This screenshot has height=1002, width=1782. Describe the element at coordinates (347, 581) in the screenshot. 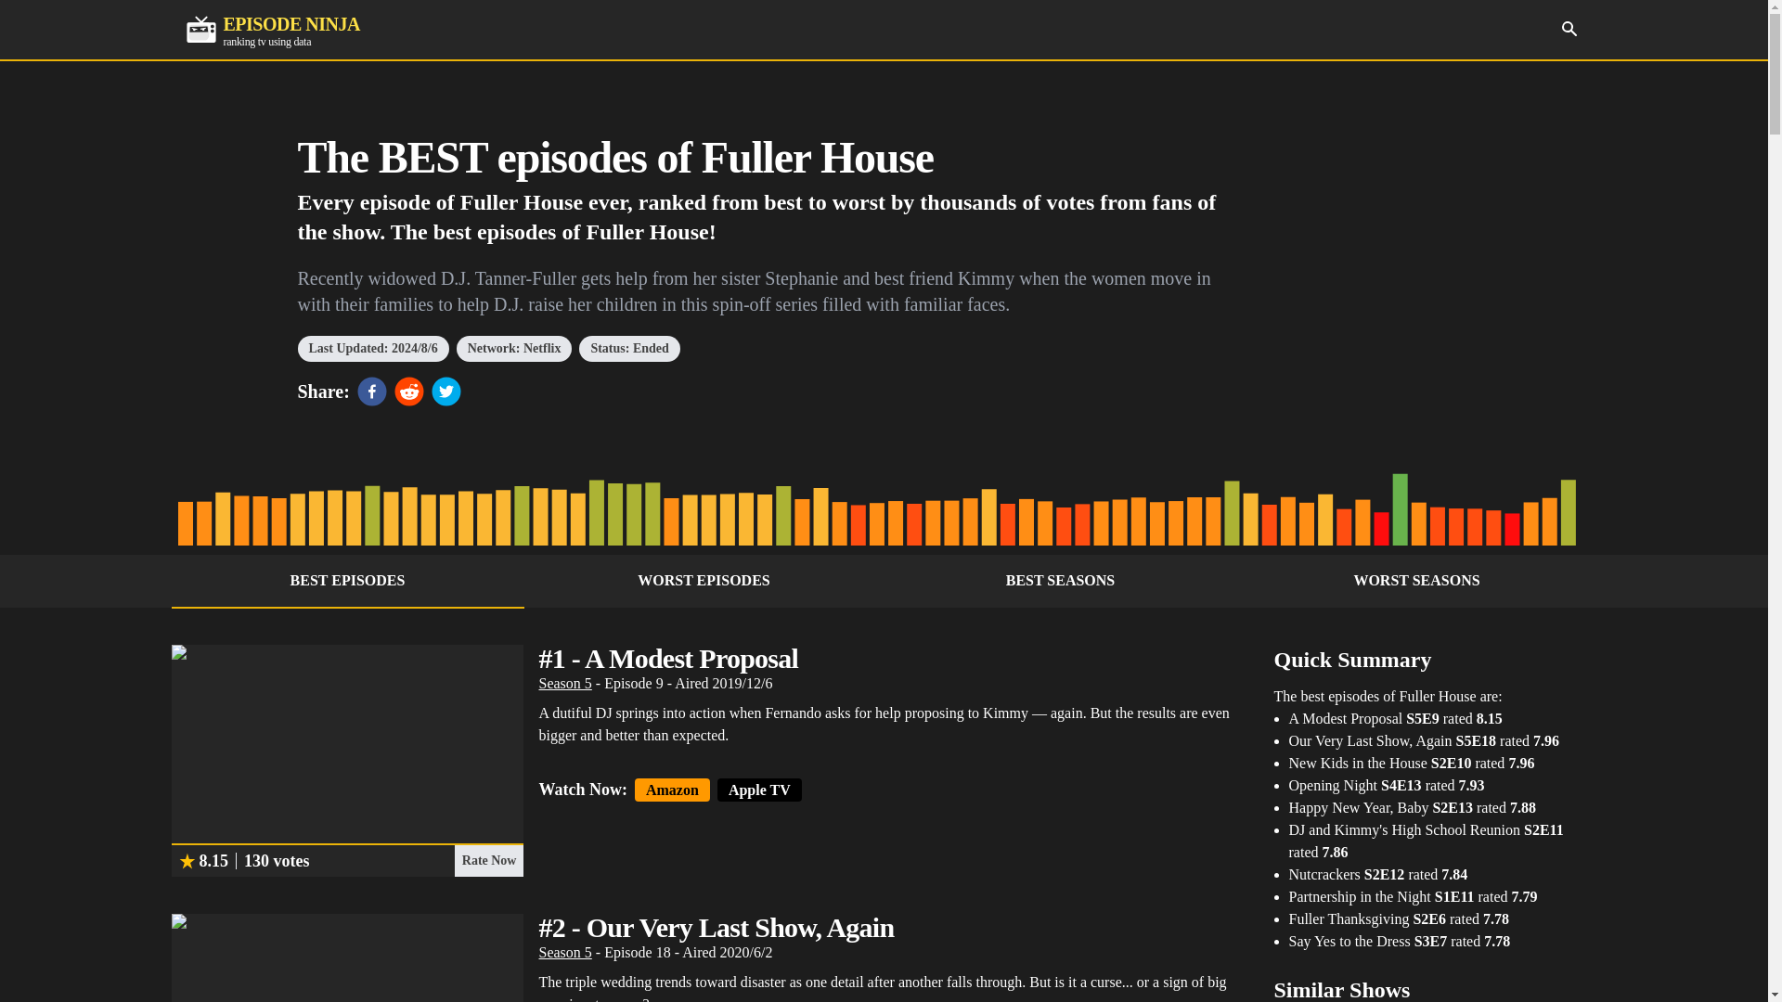

I see `Season 5` at that location.